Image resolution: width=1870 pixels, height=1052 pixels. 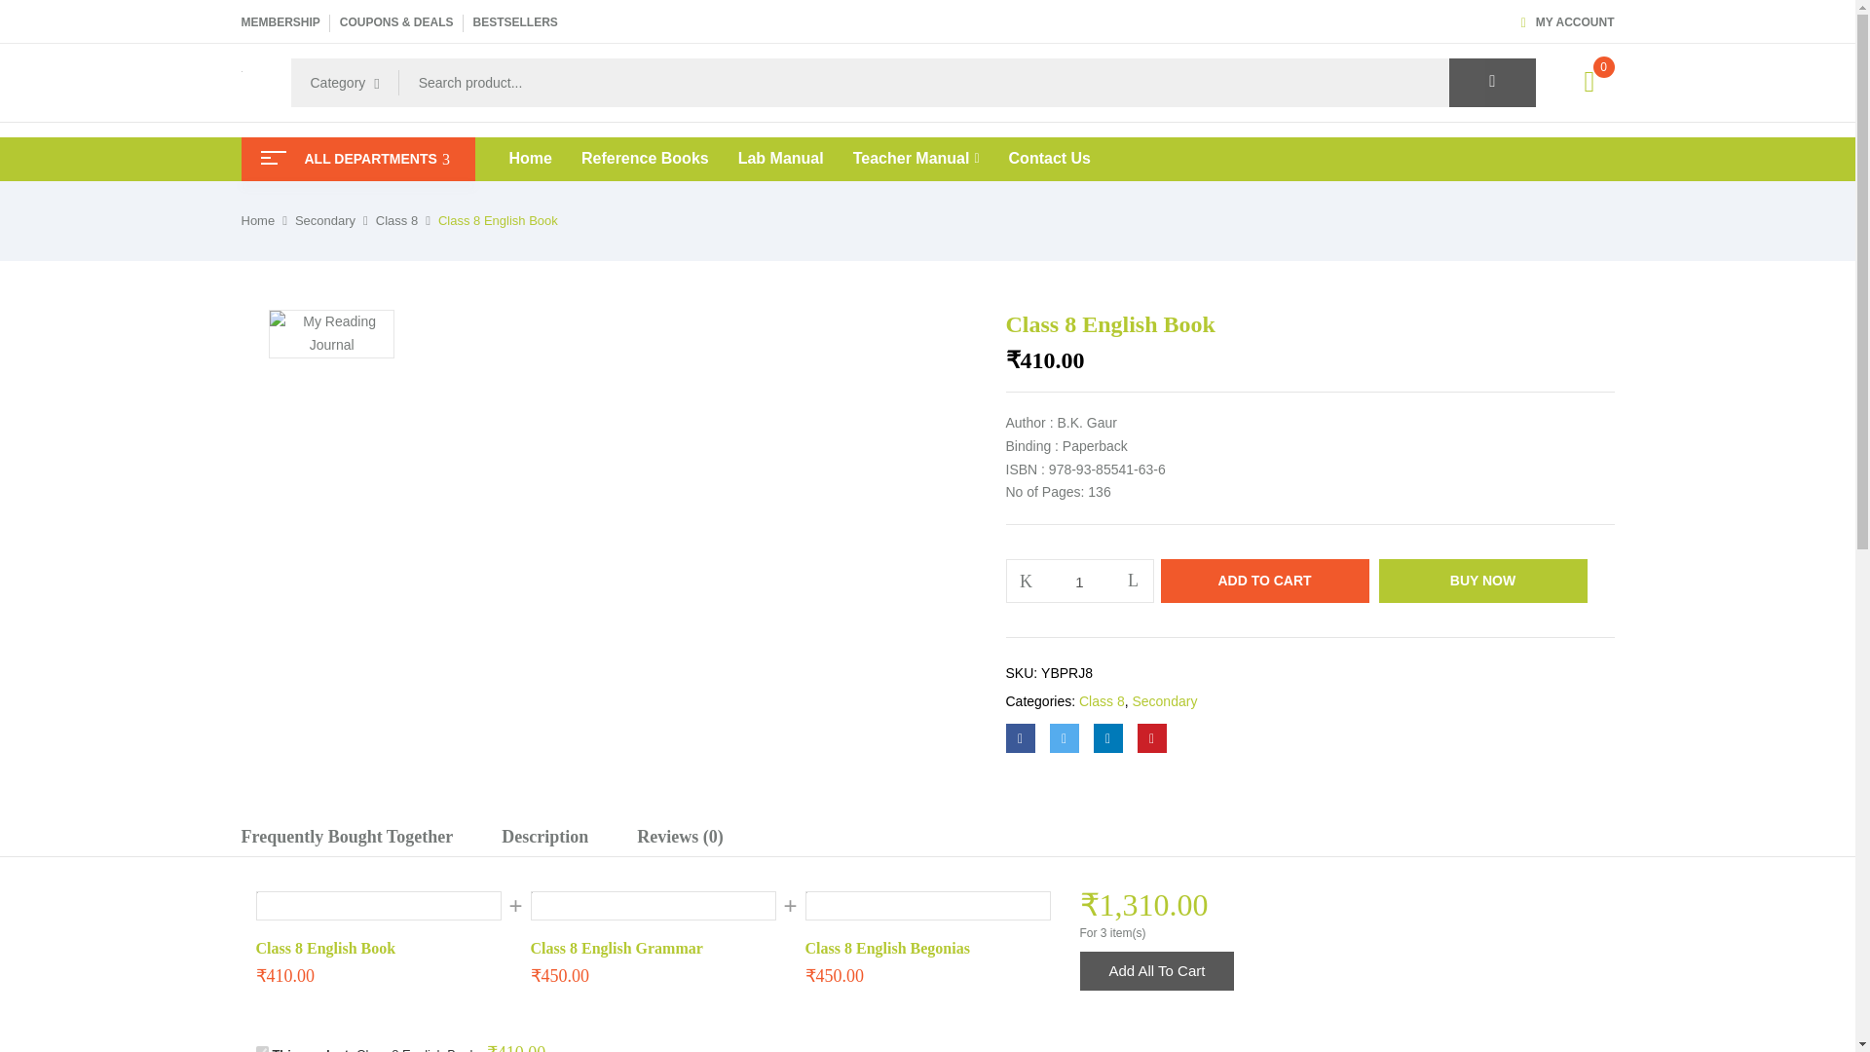 What do you see at coordinates (781, 158) in the screenshot?
I see `Lab Manual` at bounding box center [781, 158].